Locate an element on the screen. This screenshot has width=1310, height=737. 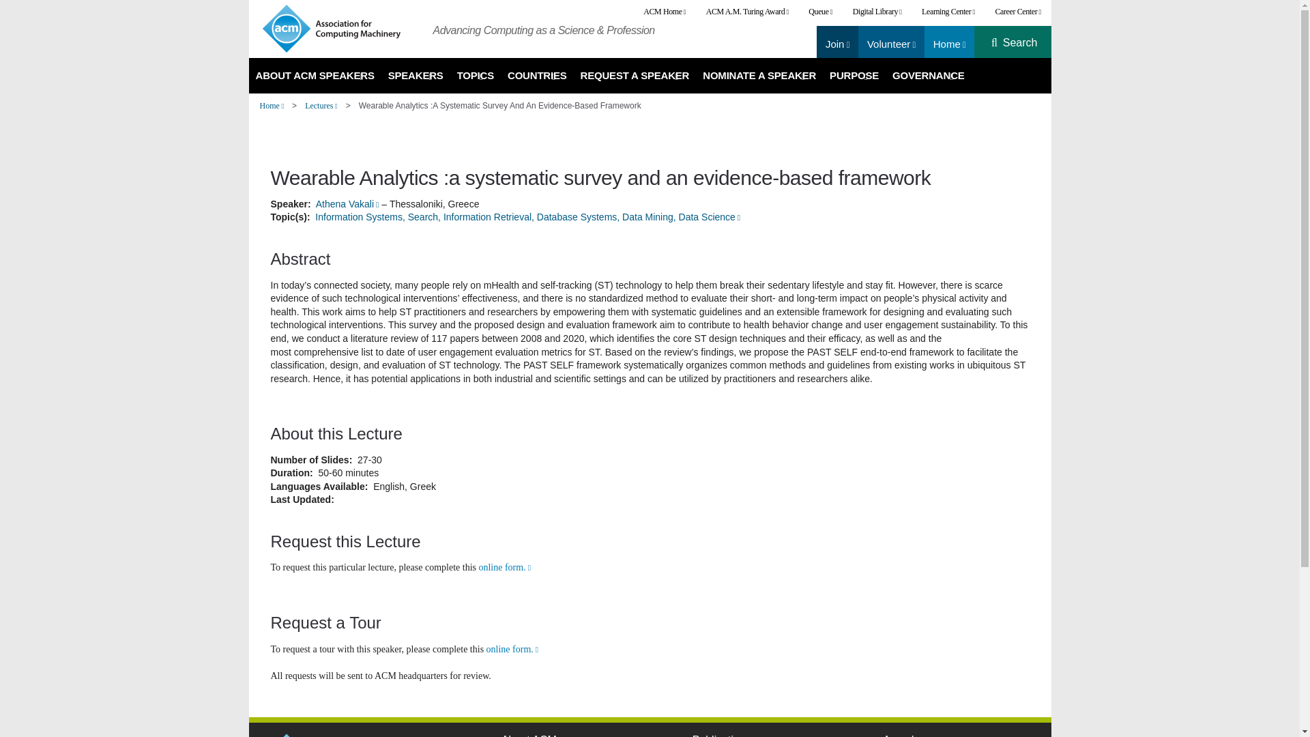
ABOUT ACM SPEAKERS is located at coordinates (315, 76).